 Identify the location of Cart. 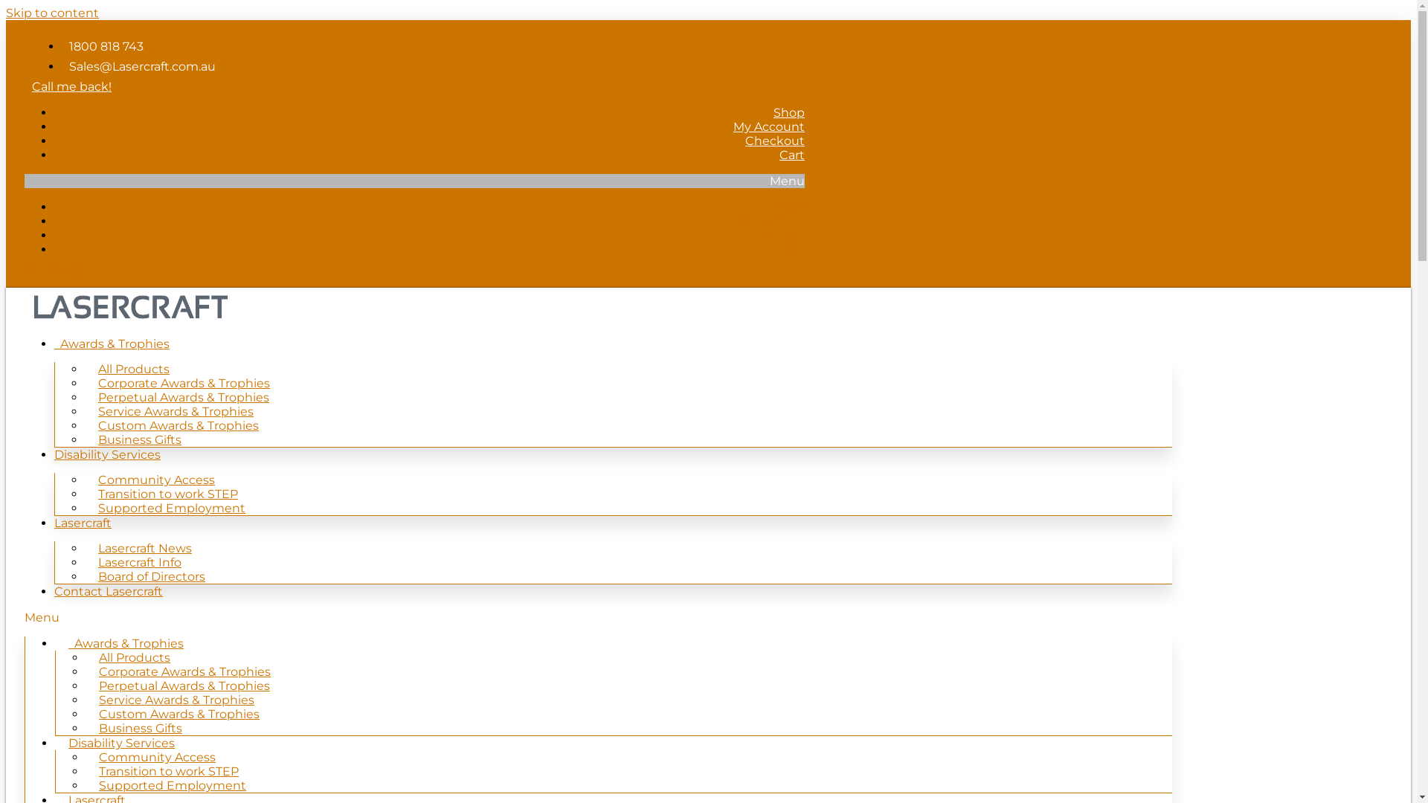
(792, 155).